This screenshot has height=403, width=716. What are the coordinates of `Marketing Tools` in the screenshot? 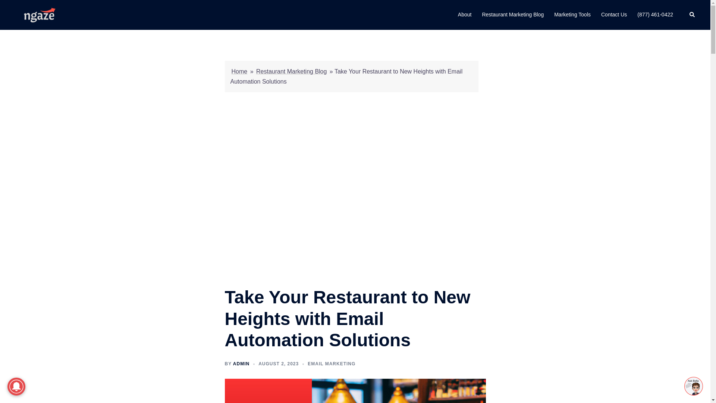 It's located at (572, 15).